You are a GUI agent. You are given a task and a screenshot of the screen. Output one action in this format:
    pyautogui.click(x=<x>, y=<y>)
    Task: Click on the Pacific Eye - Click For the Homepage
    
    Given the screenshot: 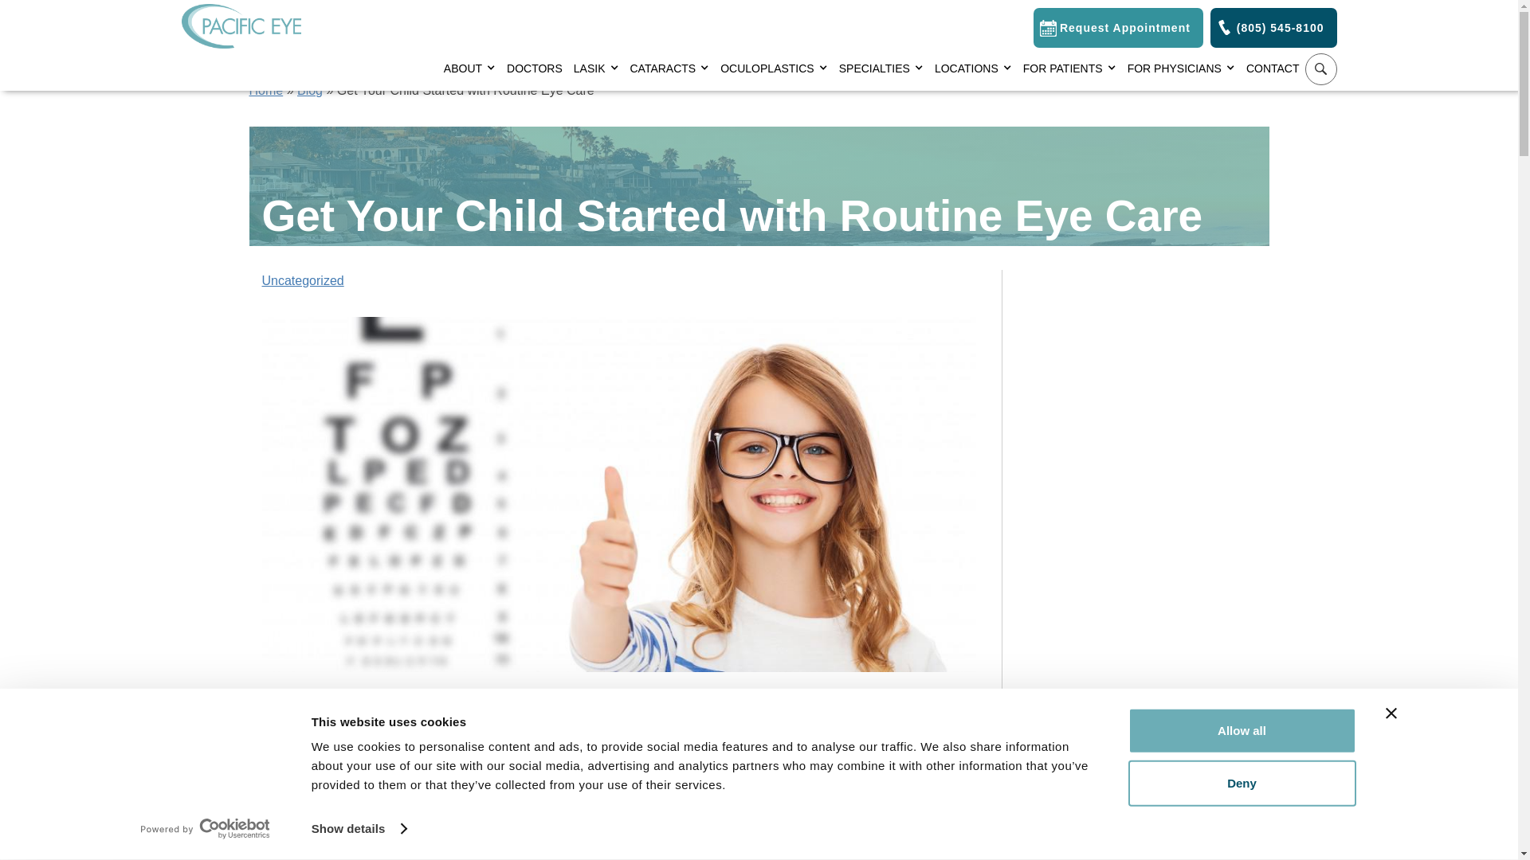 What is the action you would take?
    pyautogui.click(x=241, y=24)
    